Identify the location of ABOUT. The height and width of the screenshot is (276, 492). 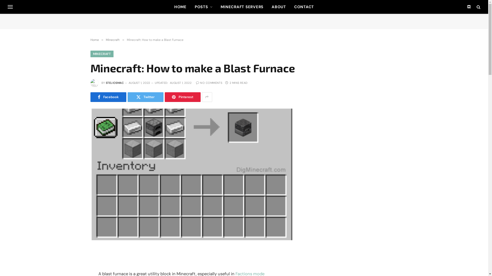
(279, 7).